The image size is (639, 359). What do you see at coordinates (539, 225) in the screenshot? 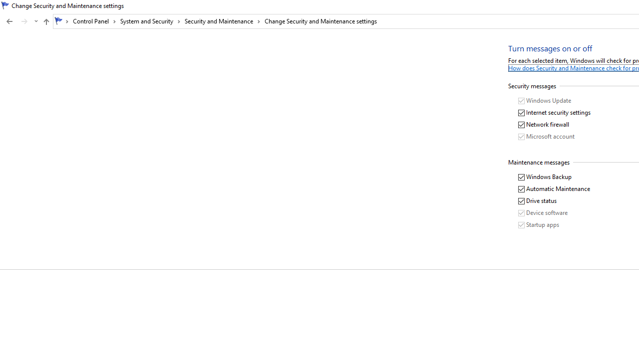
I see `Startup apps` at bounding box center [539, 225].